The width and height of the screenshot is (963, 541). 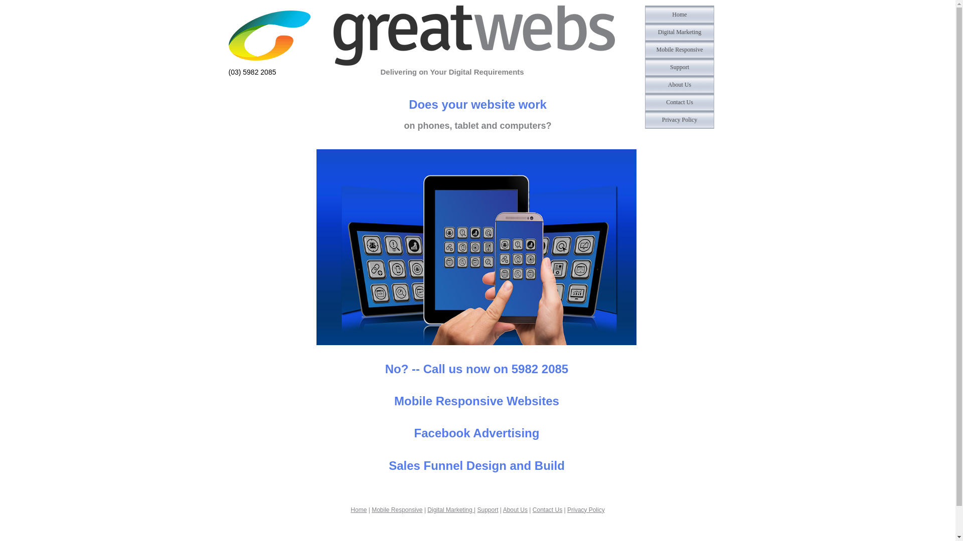 I want to click on Upkeep of Your Website, so click(x=680, y=67).